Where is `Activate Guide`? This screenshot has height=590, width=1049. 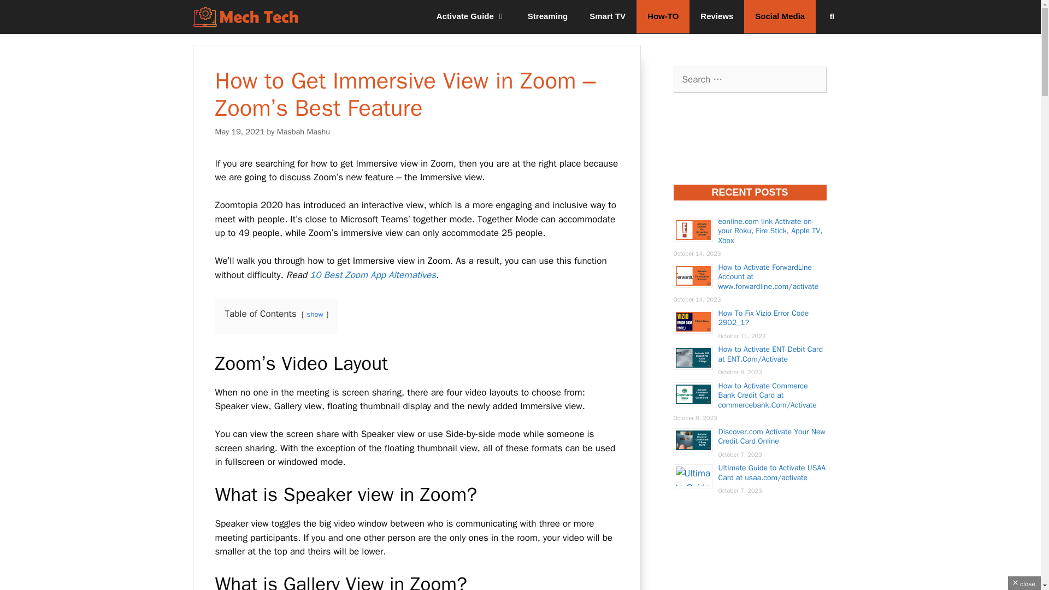
Activate Guide is located at coordinates (471, 16).